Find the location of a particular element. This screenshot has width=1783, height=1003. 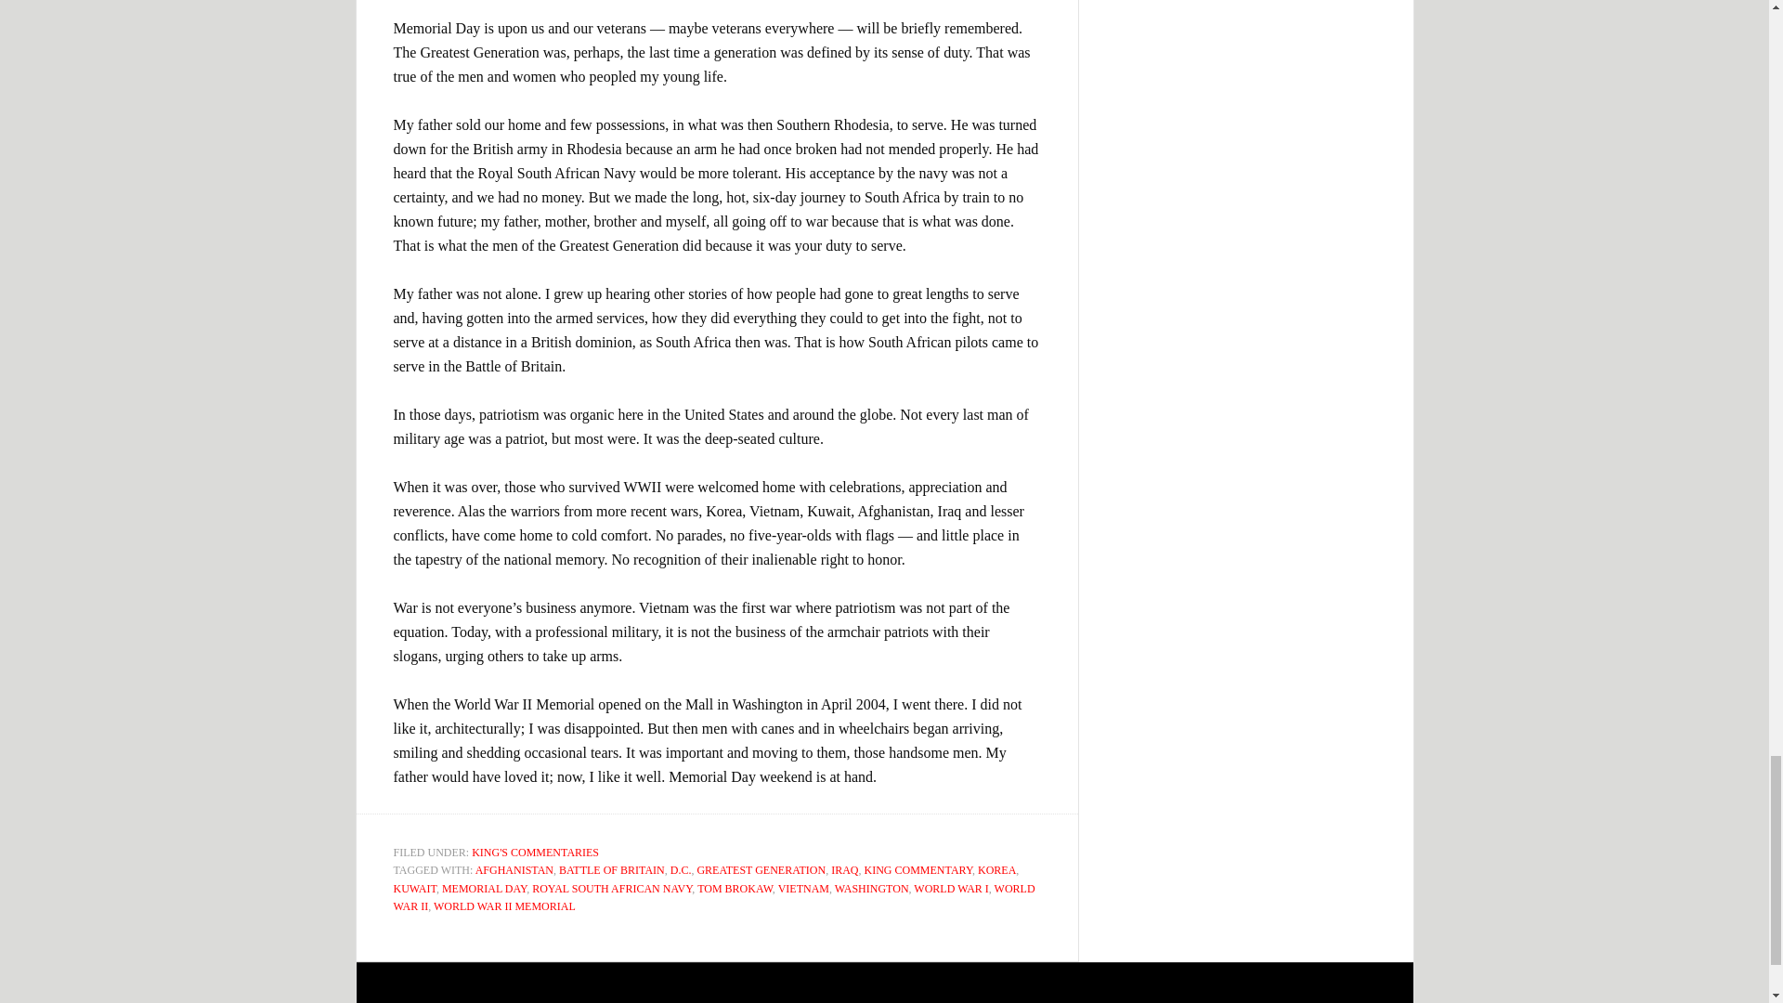

AFGHANISTAN is located at coordinates (514, 869).